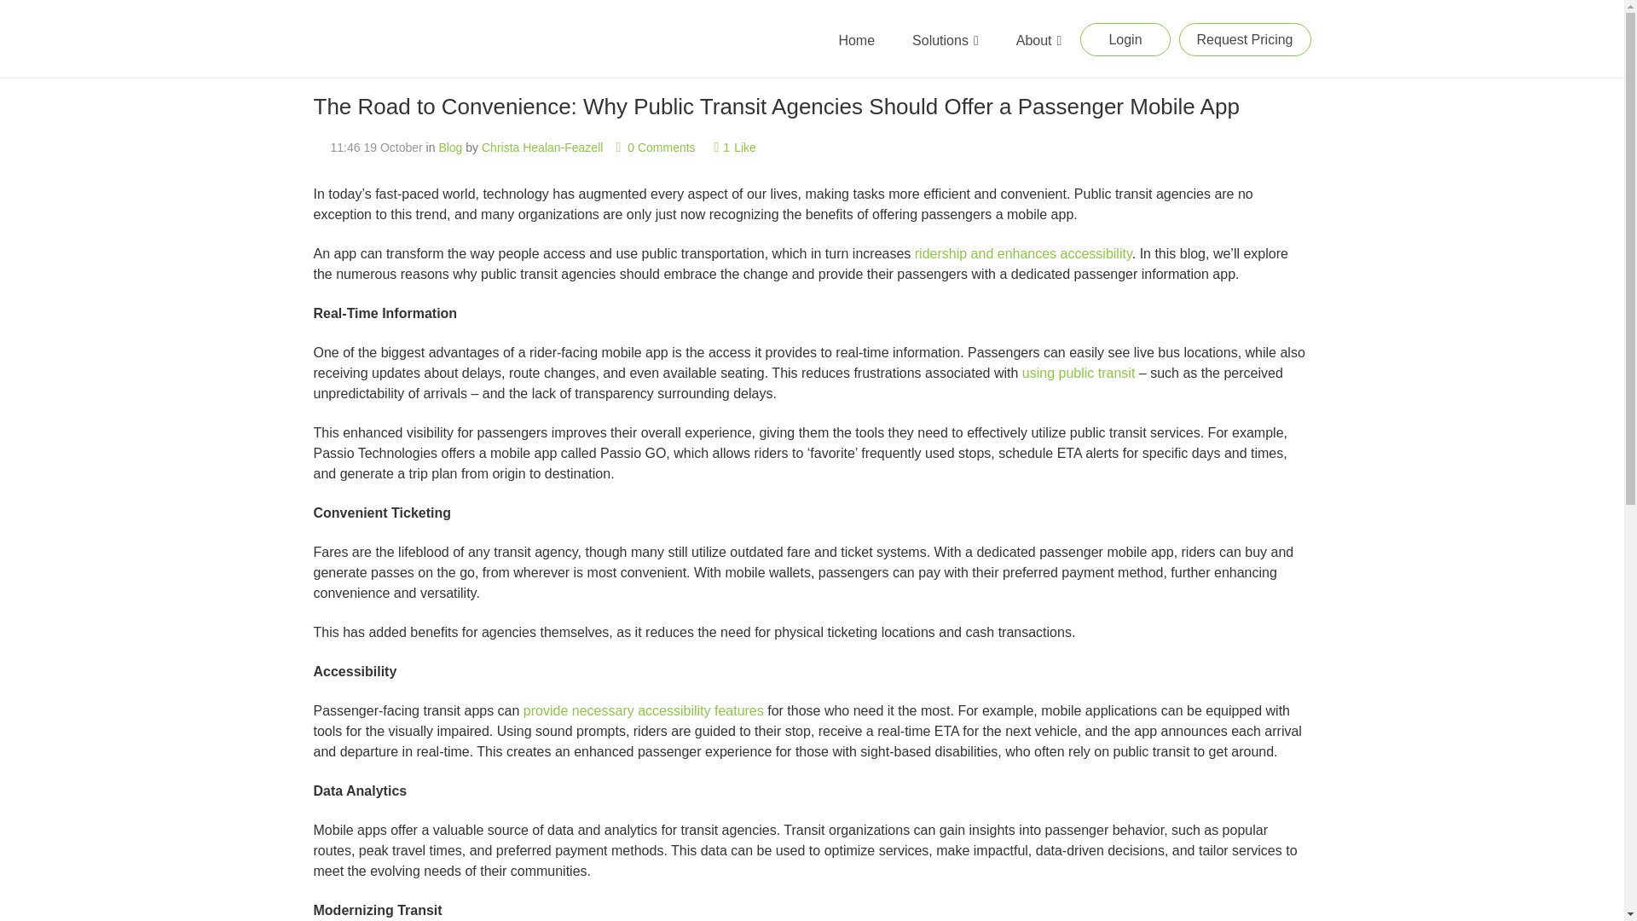 This screenshot has width=1637, height=921. What do you see at coordinates (734, 148) in the screenshot?
I see `Like this` at bounding box center [734, 148].